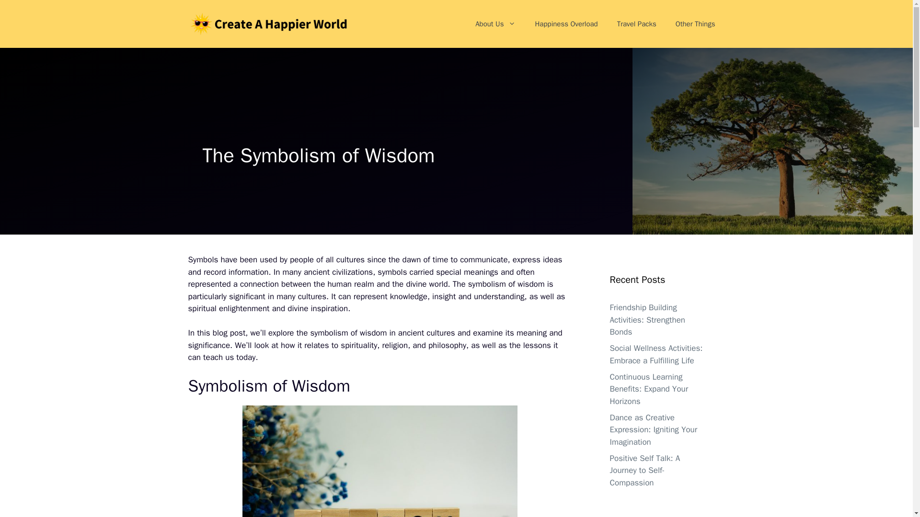 Image resolution: width=920 pixels, height=517 pixels. What do you see at coordinates (649, 389) in the screenshot?
I see `Continuous Learning Benefits: Expand Your Horizons` at bounding box center [649, 389].